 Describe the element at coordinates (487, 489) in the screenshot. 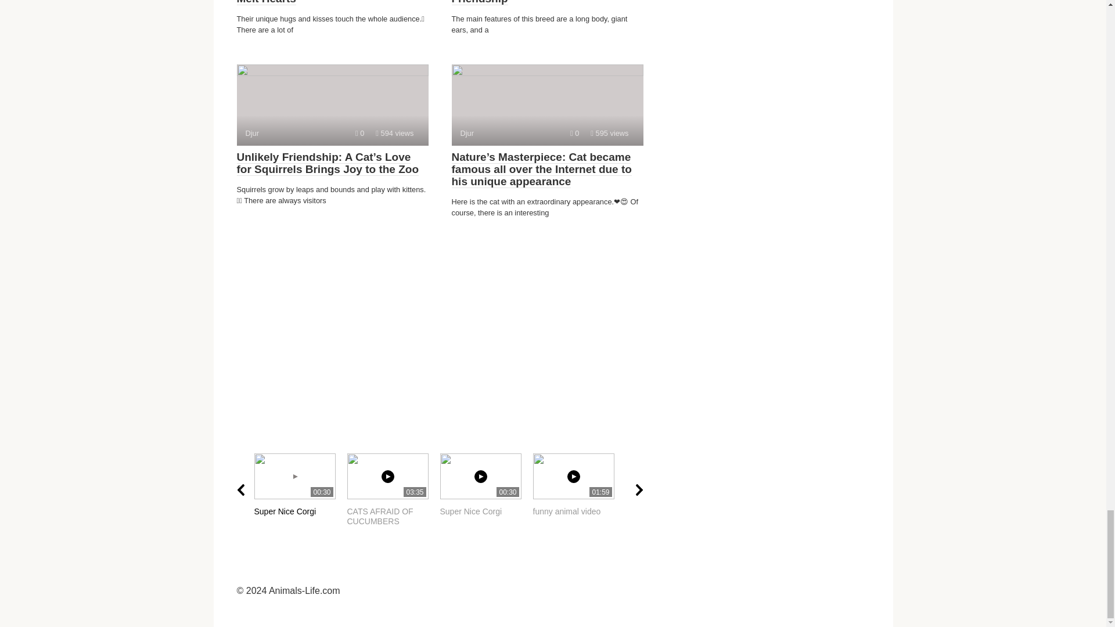

I see `Comments` at that location.